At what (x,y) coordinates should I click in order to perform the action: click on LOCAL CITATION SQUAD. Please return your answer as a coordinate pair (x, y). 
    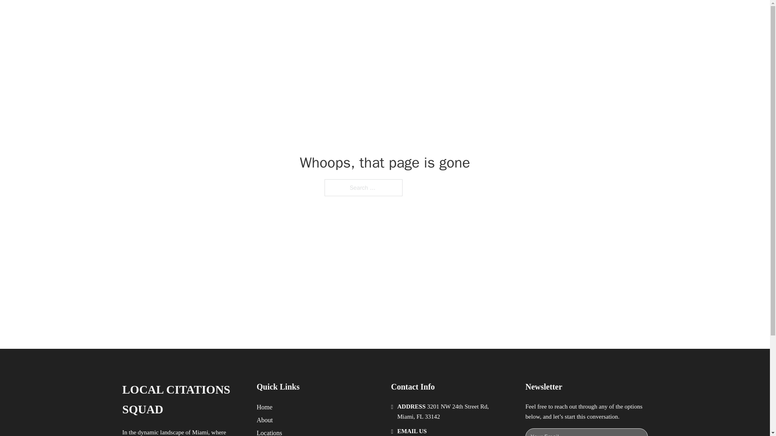
    Looking at the image, I should click on (228, 15).